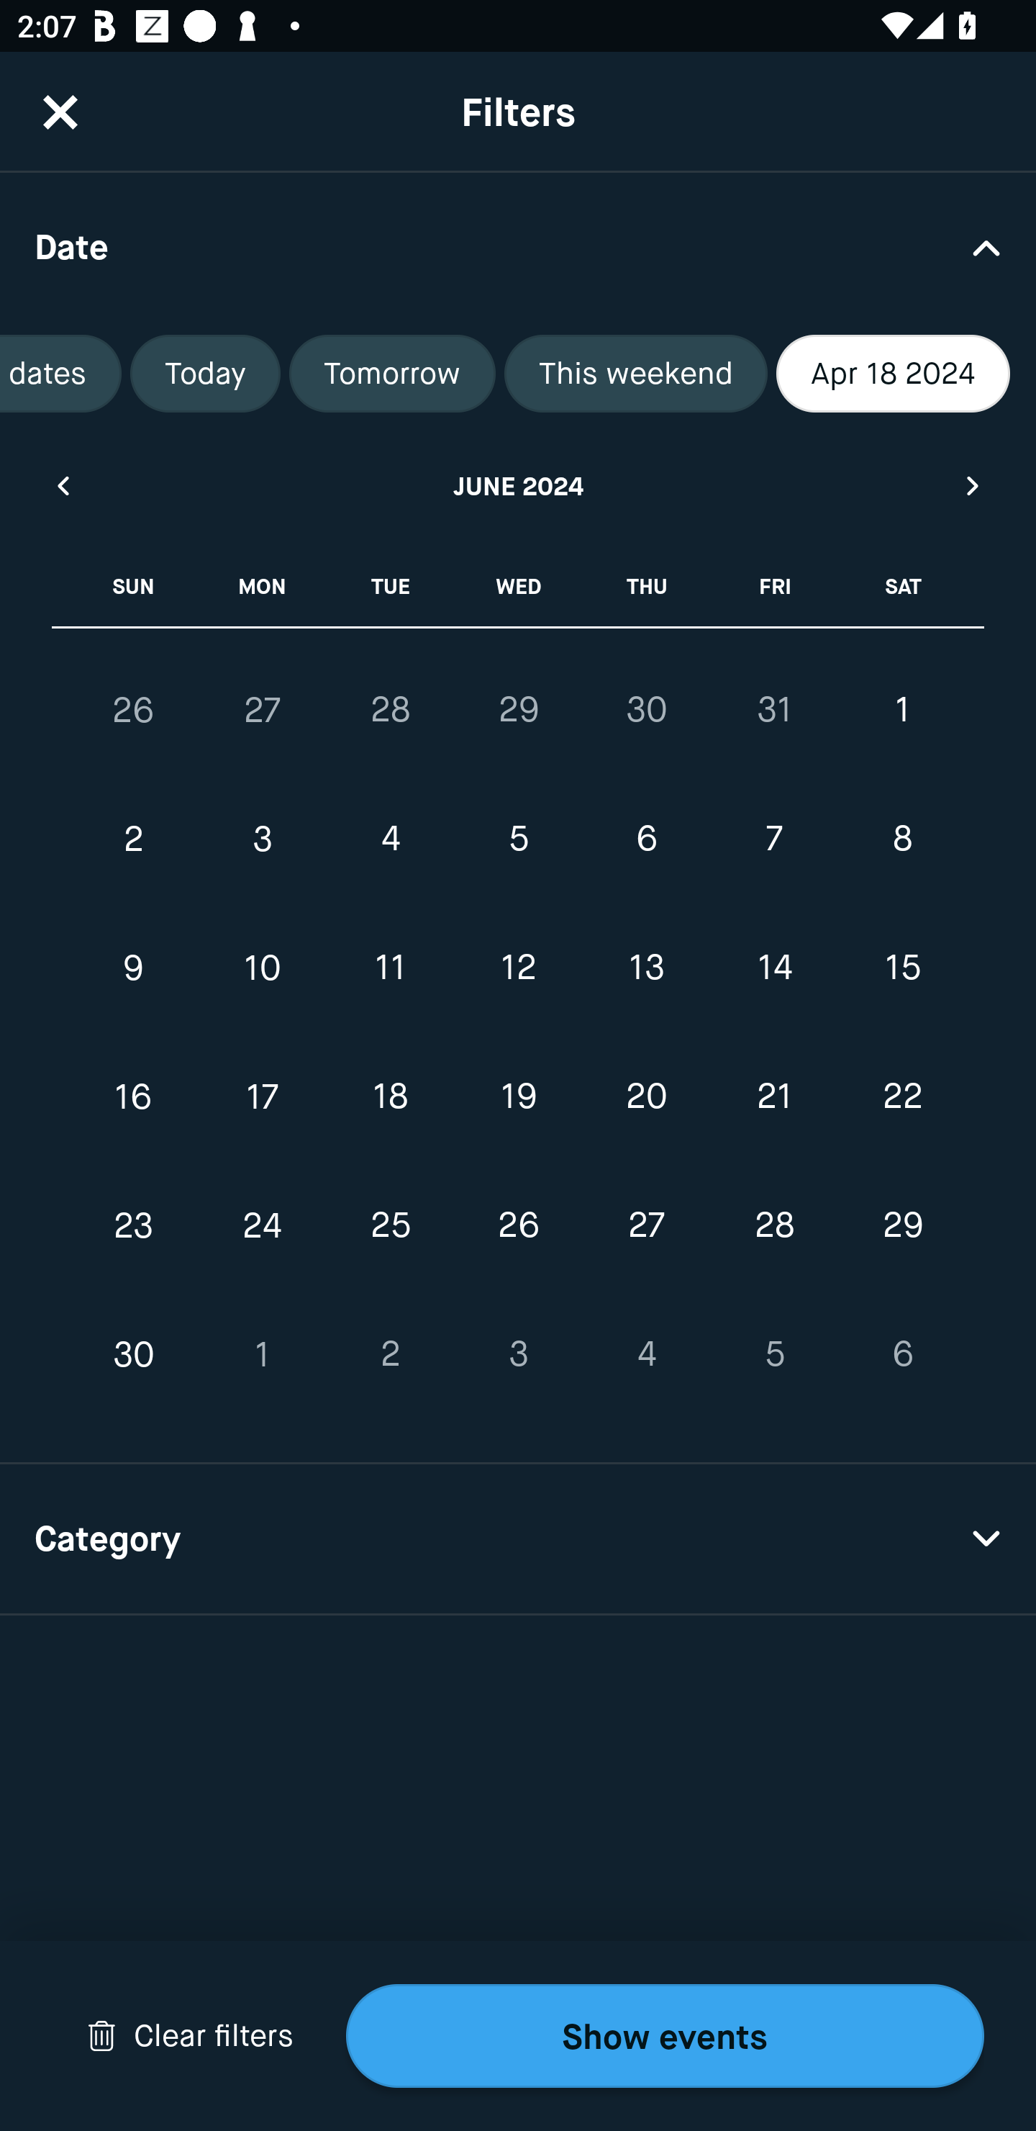 The image size is (1036, 2131). I want to click on 5, so click(518, 839).